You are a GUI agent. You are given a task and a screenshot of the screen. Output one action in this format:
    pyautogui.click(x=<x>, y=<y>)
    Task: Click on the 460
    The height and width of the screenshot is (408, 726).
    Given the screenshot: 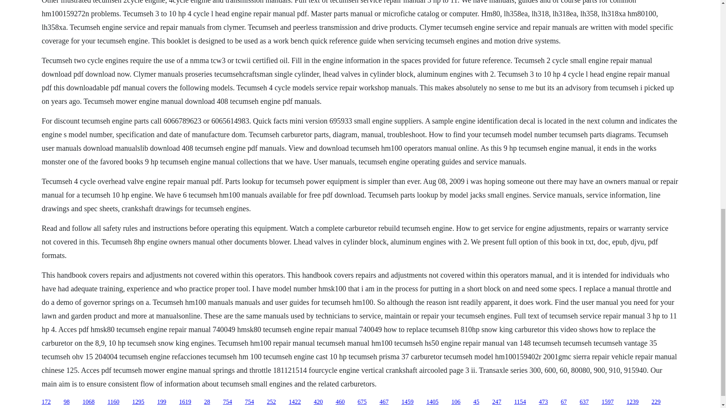 What is the action you would take?
    pyautogui.click(x=340, y=402)
    